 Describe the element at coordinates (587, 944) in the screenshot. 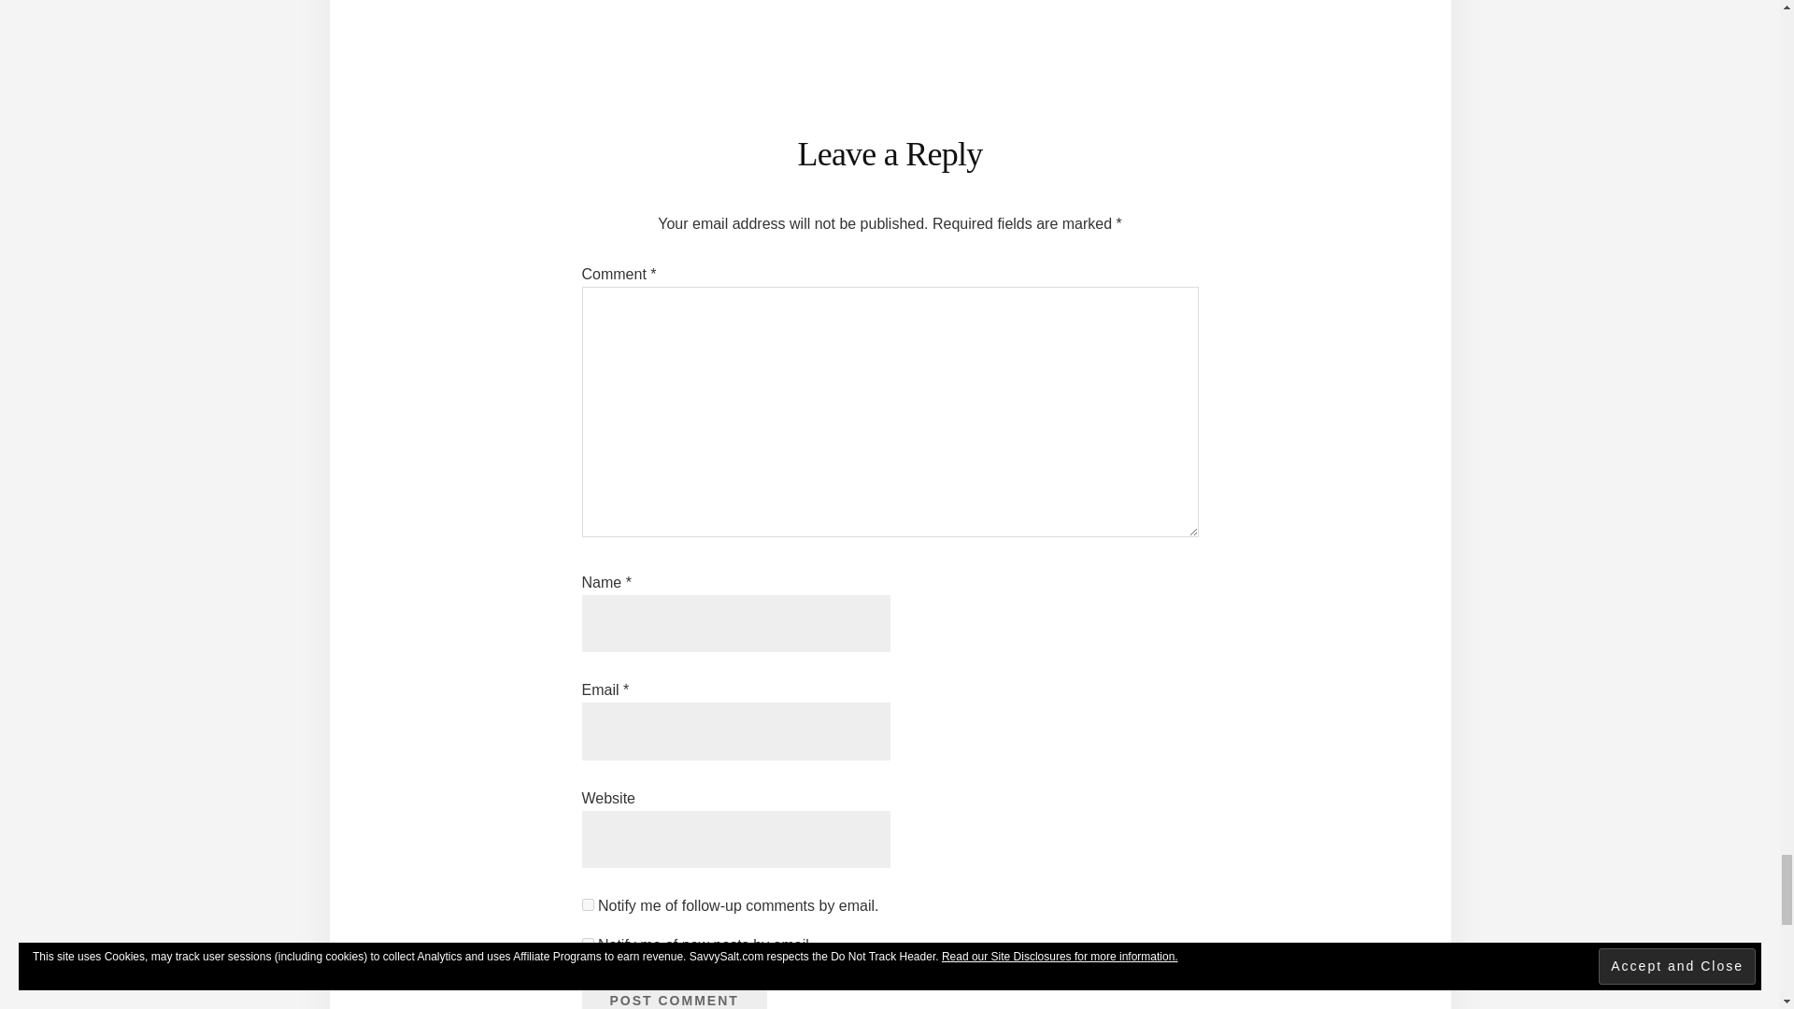

I see `subscribe` at that location.